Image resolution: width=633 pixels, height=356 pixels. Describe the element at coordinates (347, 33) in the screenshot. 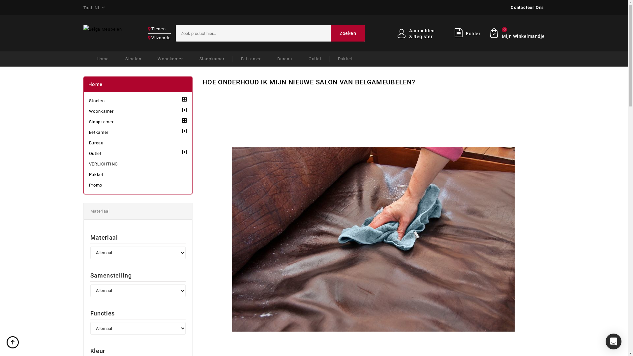

I see `Zoeken` at that location.